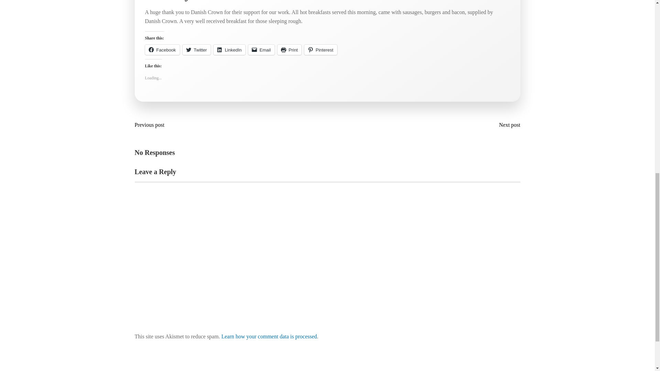 This screenshot has height=371, width=660. I want to click on Click to email a link to a friend, so click(261, 49).